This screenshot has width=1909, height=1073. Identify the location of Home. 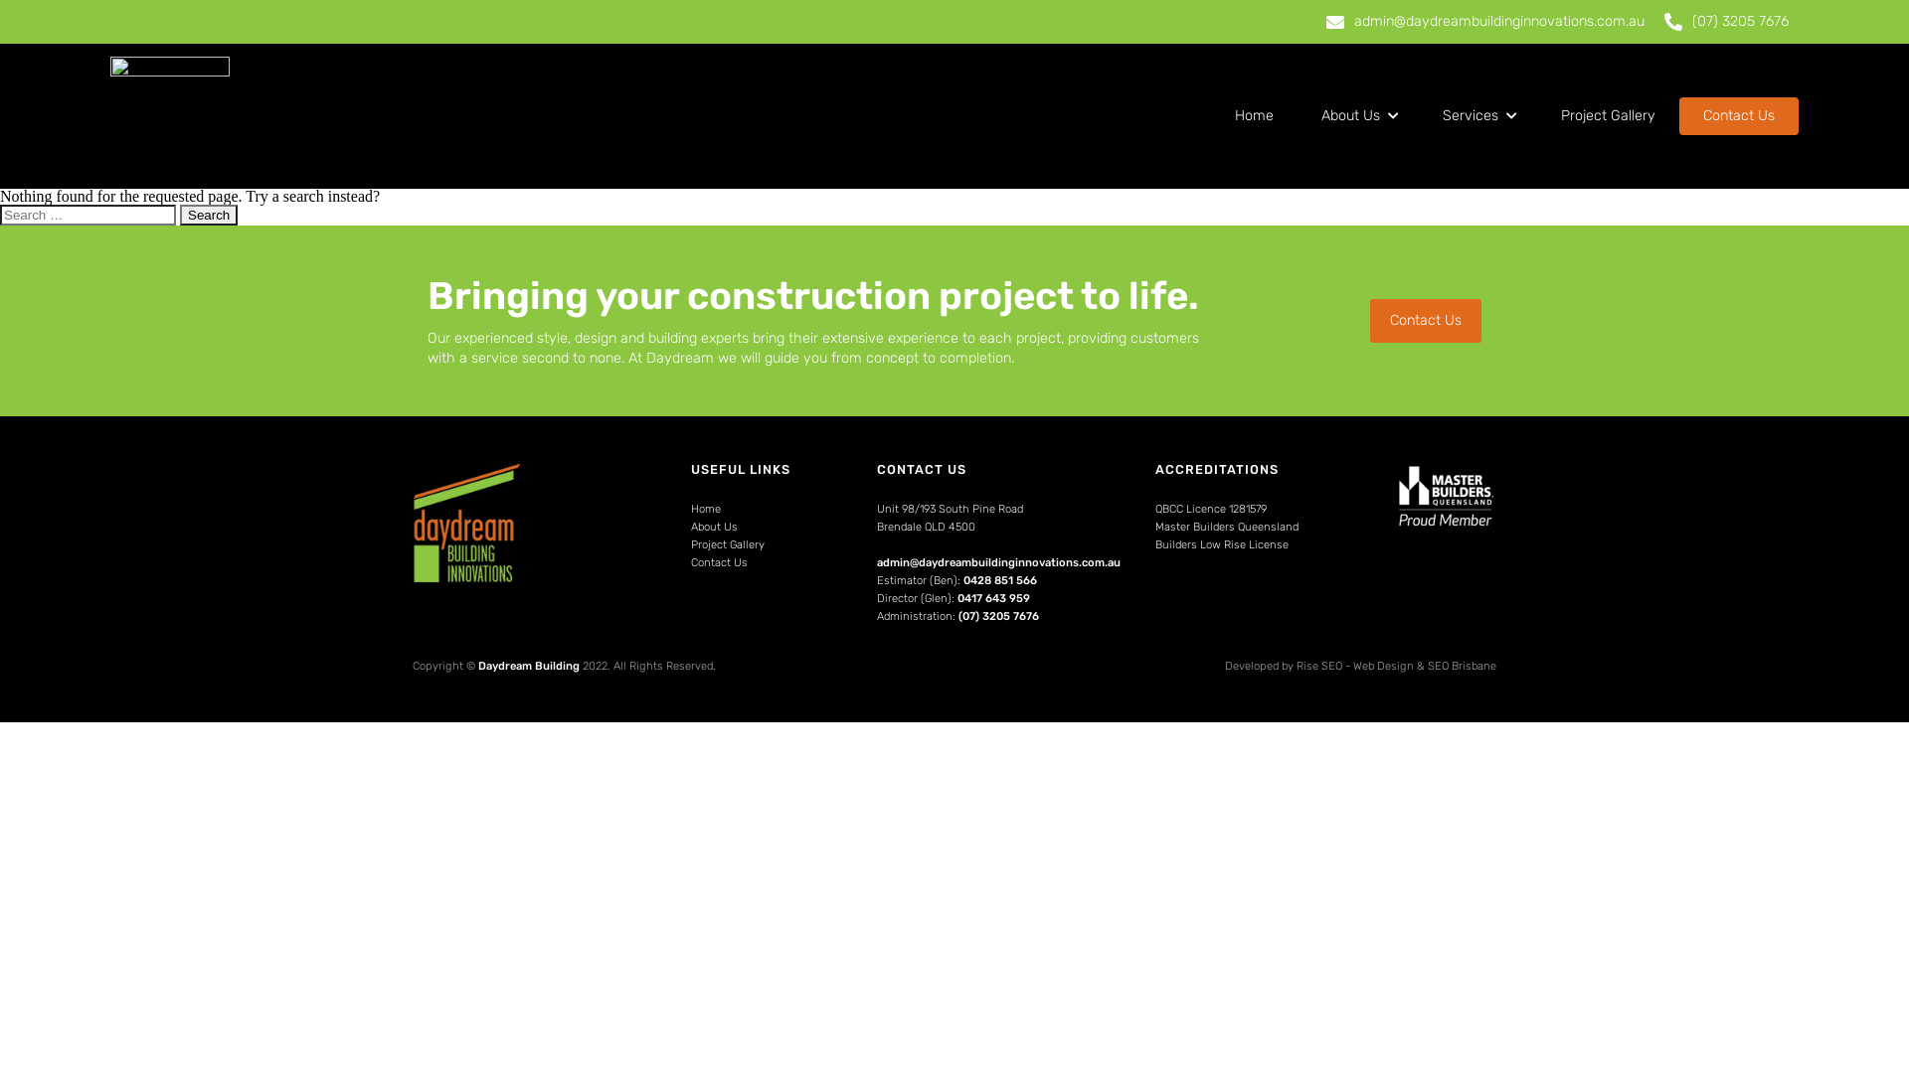
(706, 510).